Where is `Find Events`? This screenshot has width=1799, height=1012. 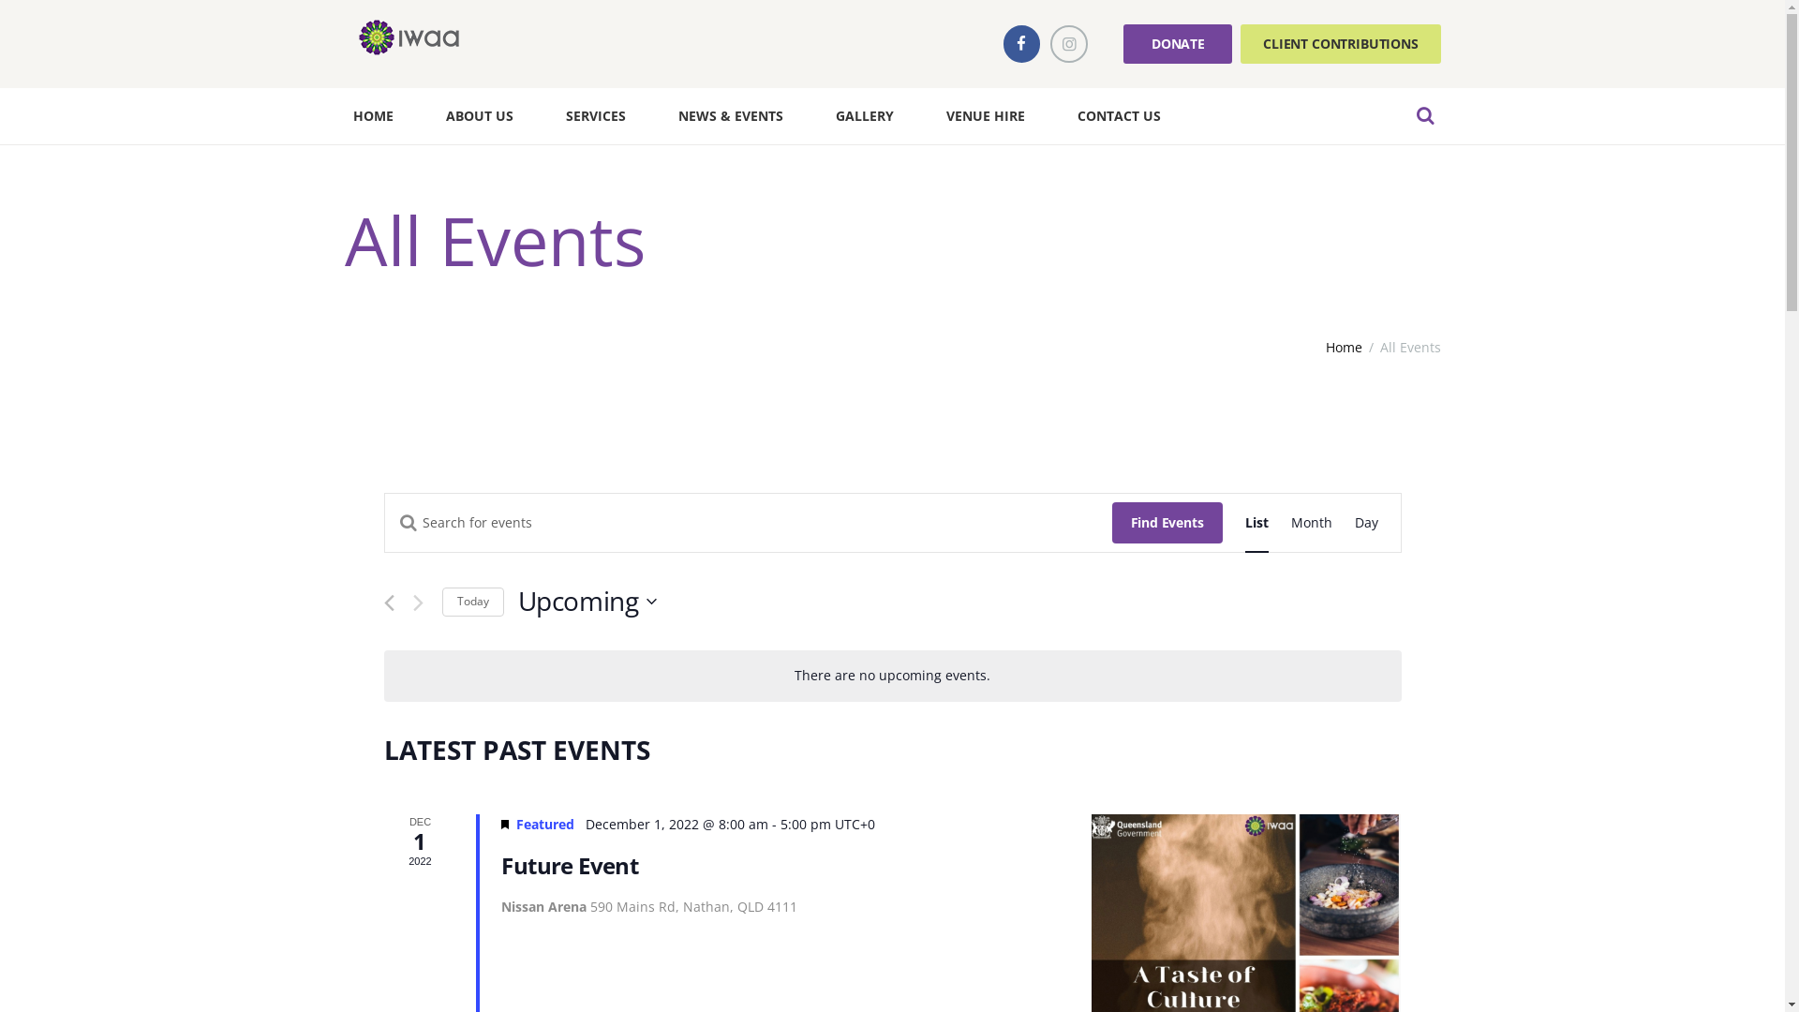
Find Events is located at coordinates (1167, 523).